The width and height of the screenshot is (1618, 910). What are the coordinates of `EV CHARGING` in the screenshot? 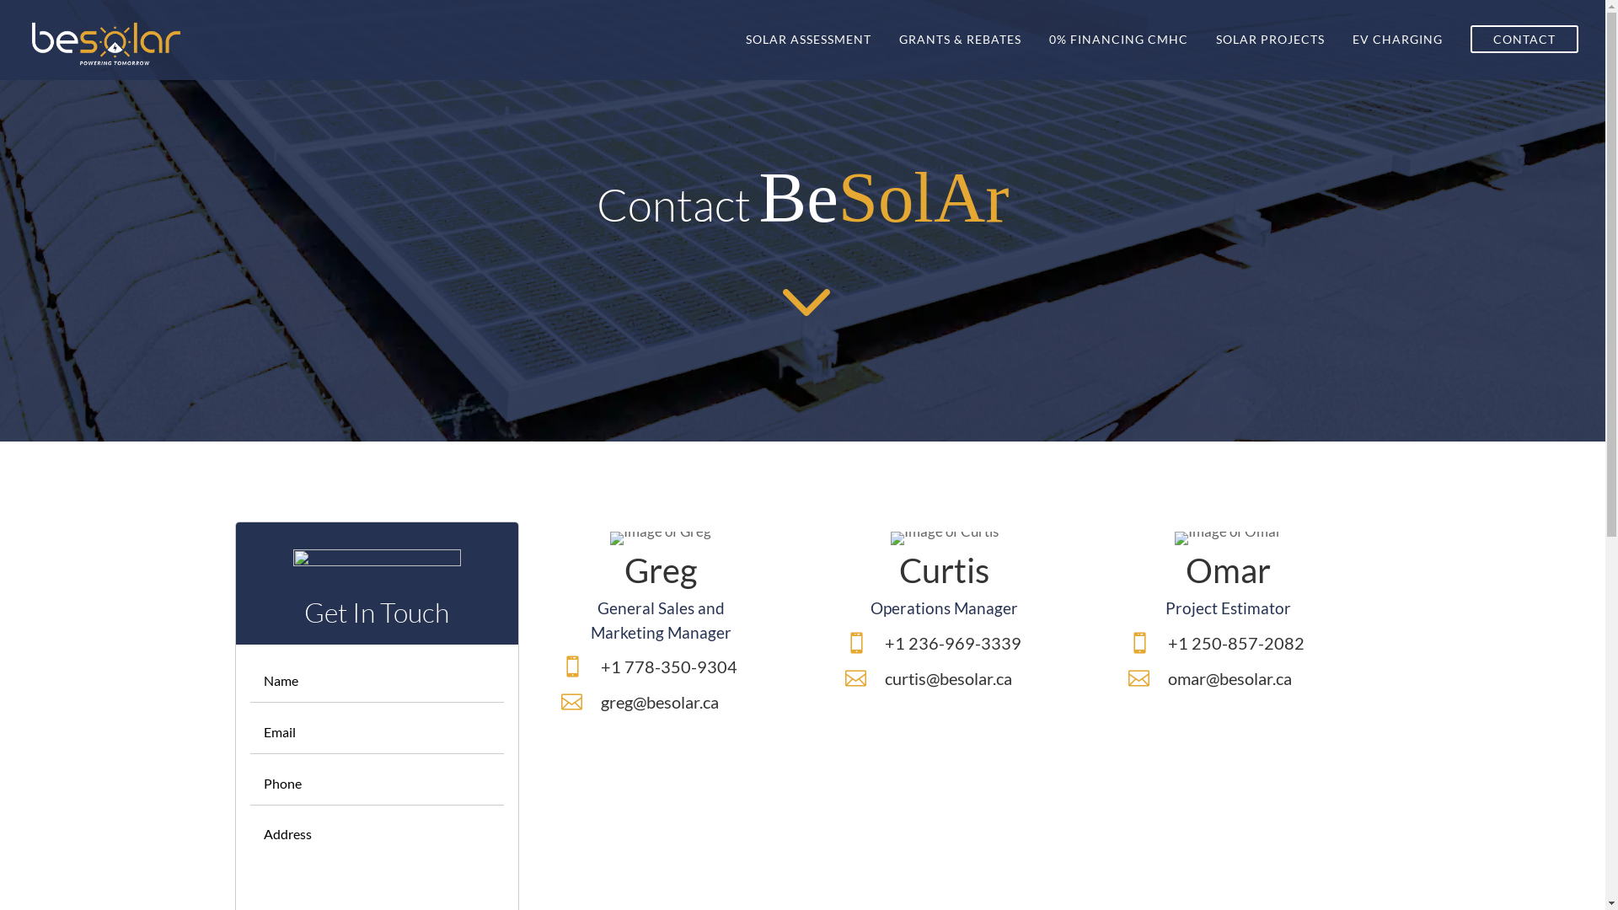 It's located at (1397, 56).